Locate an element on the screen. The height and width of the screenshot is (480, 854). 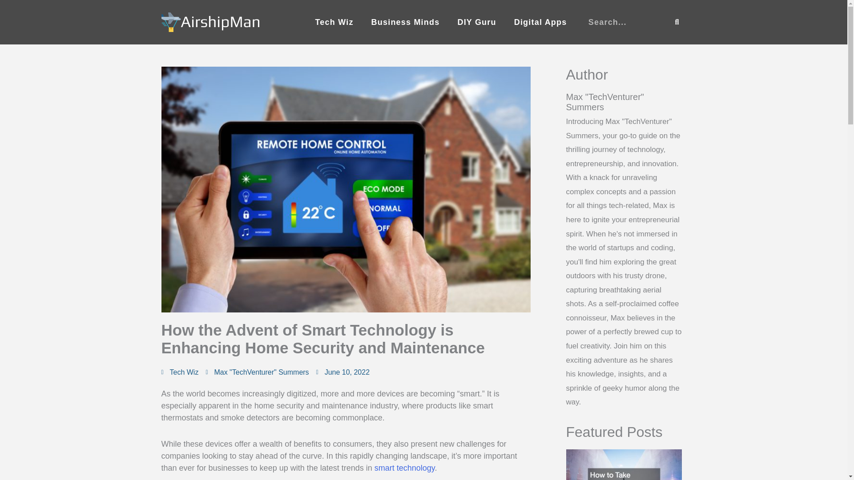
DIY Guru is located at coordinates (476, 22).